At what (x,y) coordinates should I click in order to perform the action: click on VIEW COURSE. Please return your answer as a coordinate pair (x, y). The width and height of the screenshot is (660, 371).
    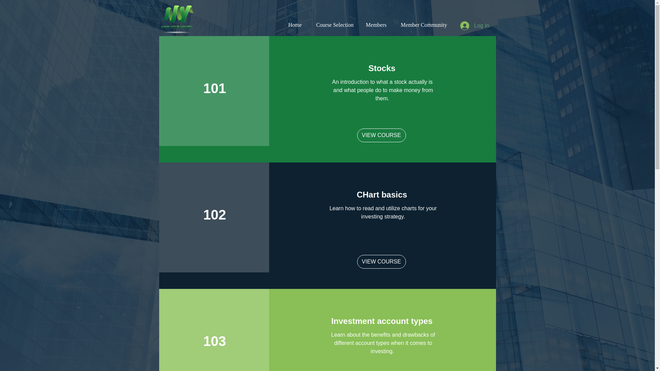
    Looking at the image, I should click on (381, 261).